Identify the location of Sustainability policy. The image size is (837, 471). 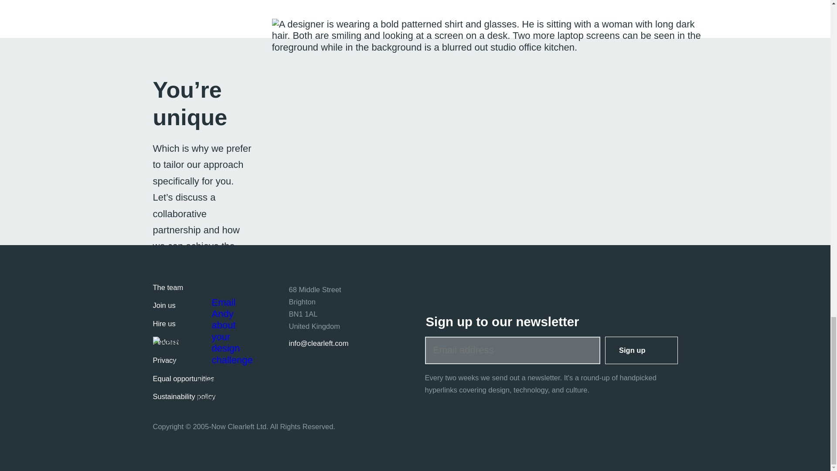
(184, 396).